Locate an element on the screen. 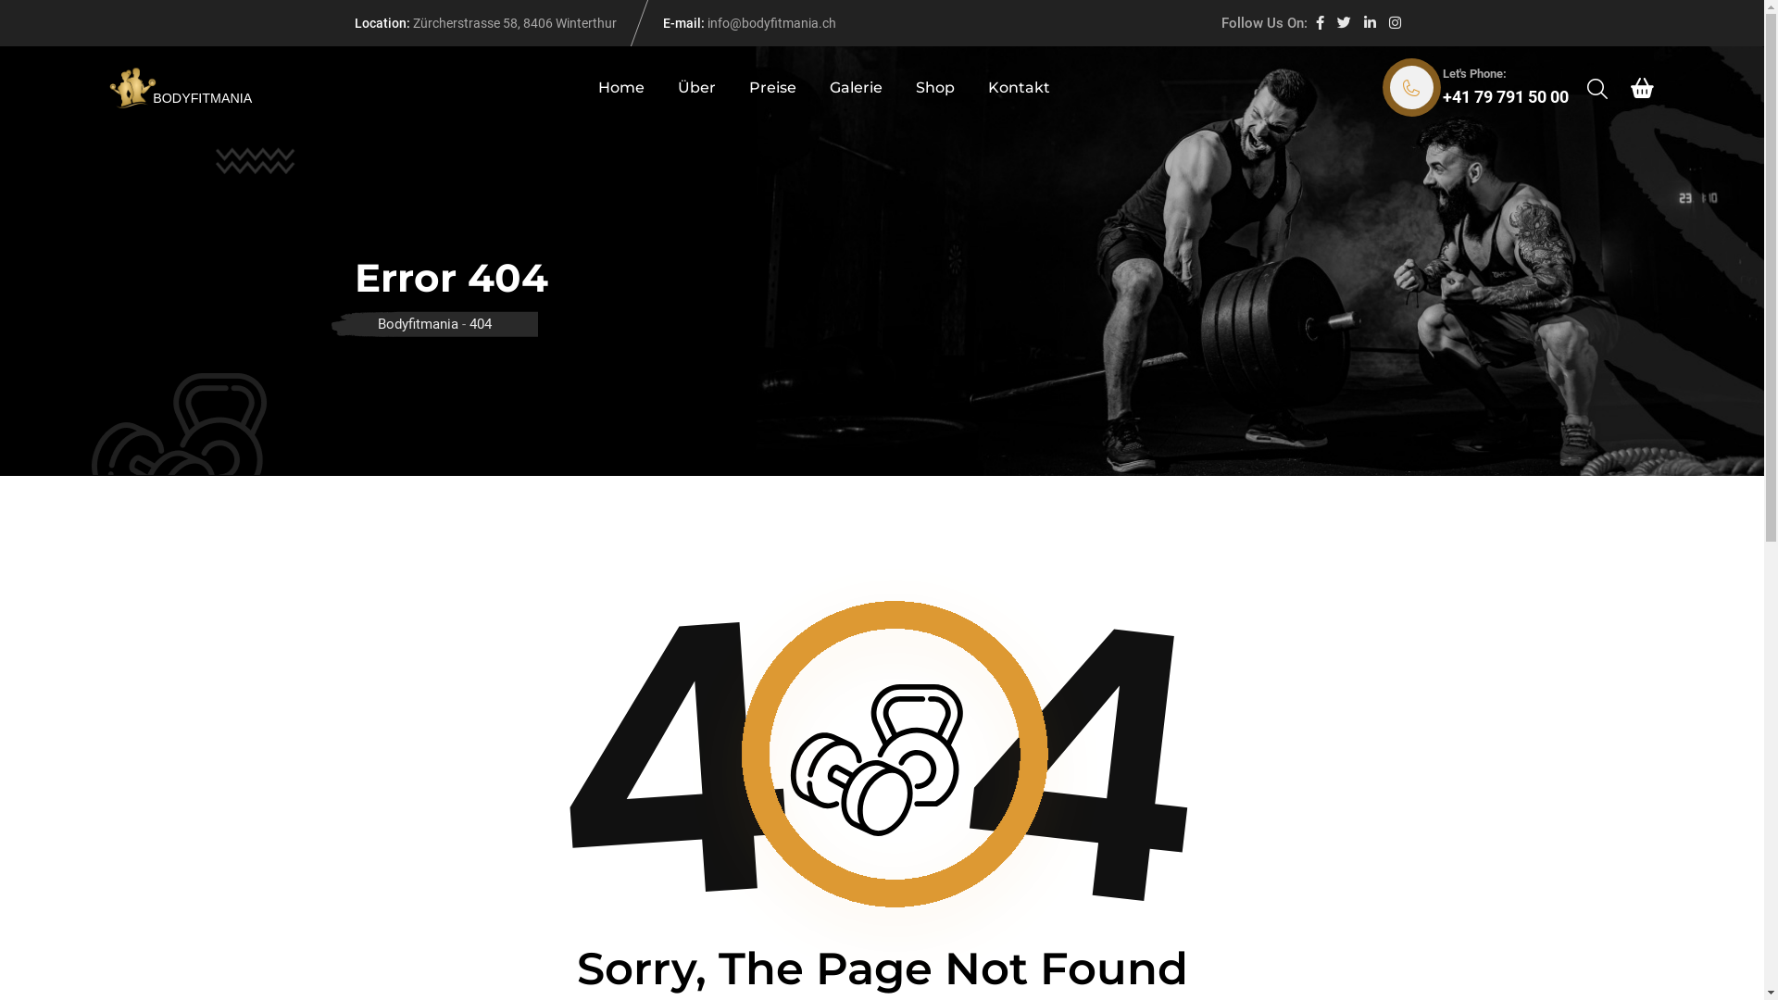 Image resolution: width=1778 pixels, height=1000 pixels. Datenschutz is located at coordinates (1276, 943).